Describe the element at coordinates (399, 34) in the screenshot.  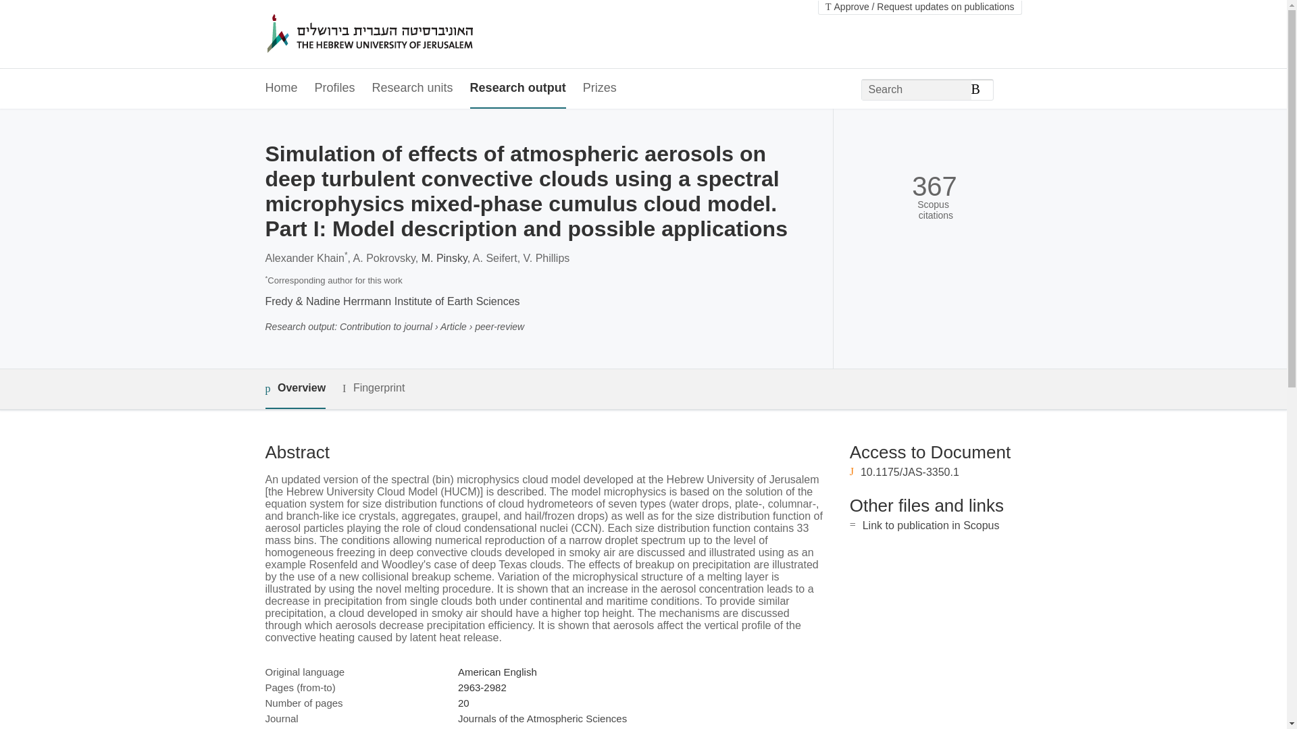
I see `The Hebrew University of Jerusalem Home` at that location.